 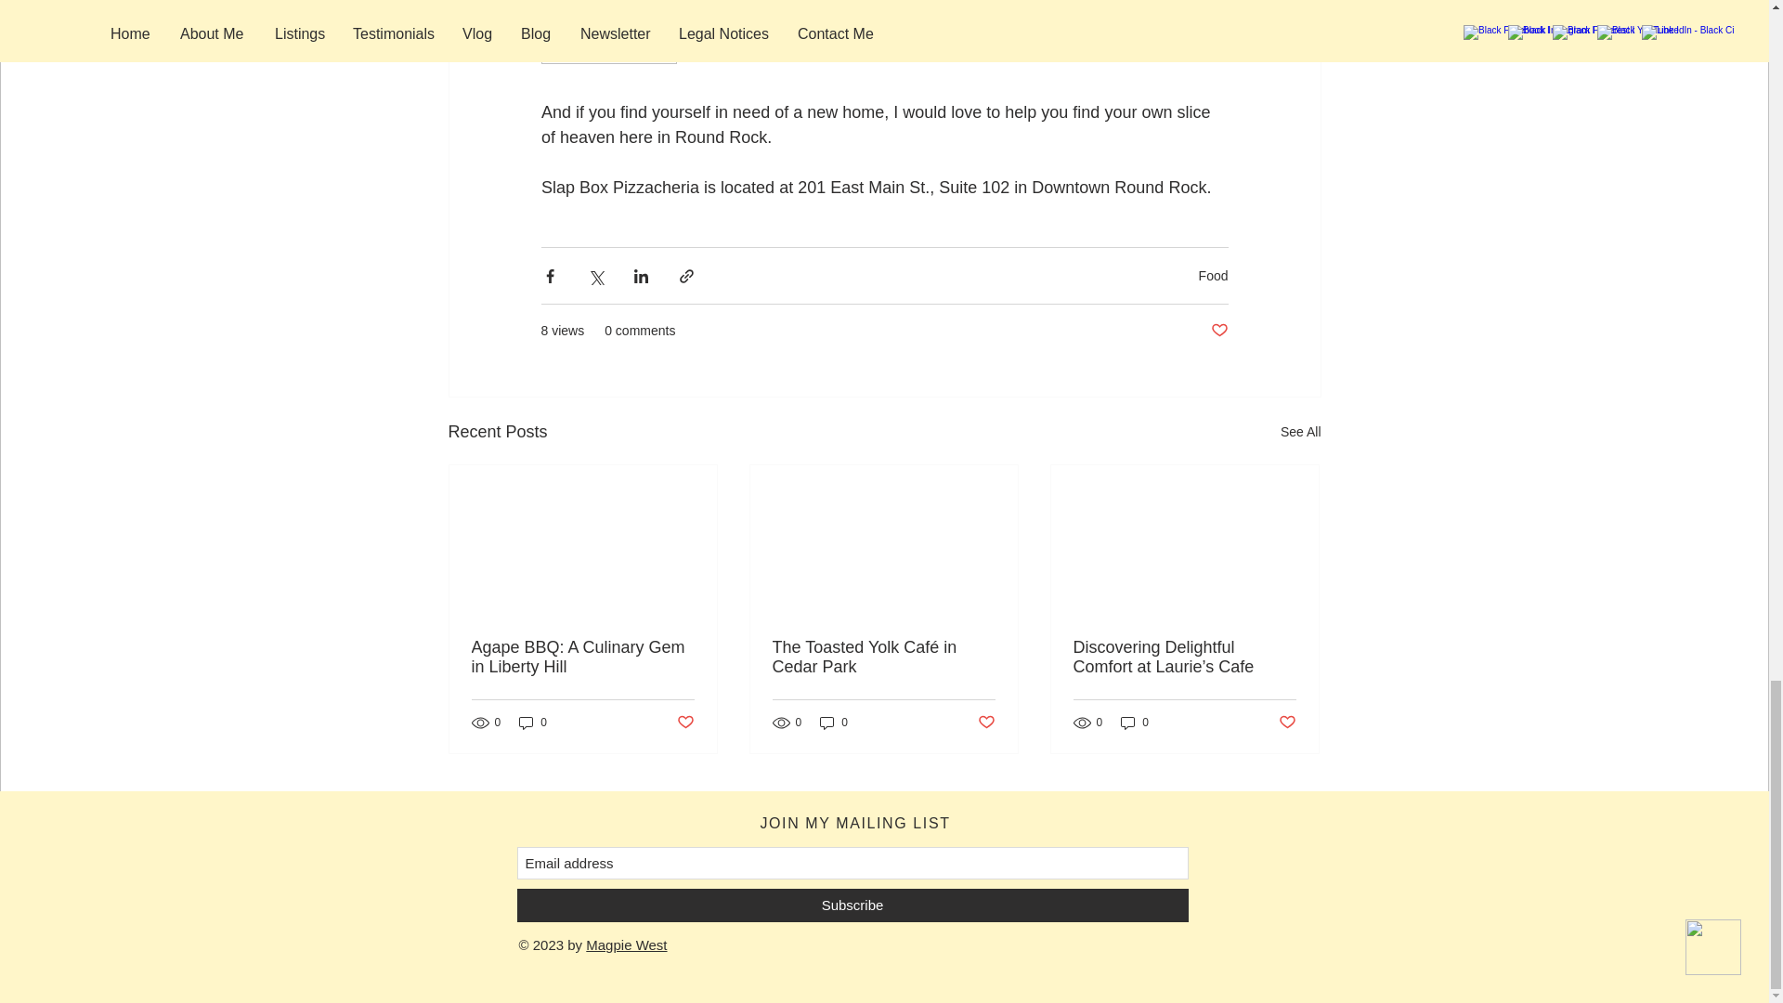 What do you see at coordinates (1213, 275) in the screenshot?
I see `Food` at bounding box center [1213, 275].